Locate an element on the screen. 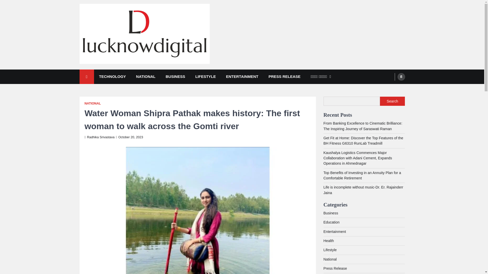  Search is located at coordinates (401, 77).